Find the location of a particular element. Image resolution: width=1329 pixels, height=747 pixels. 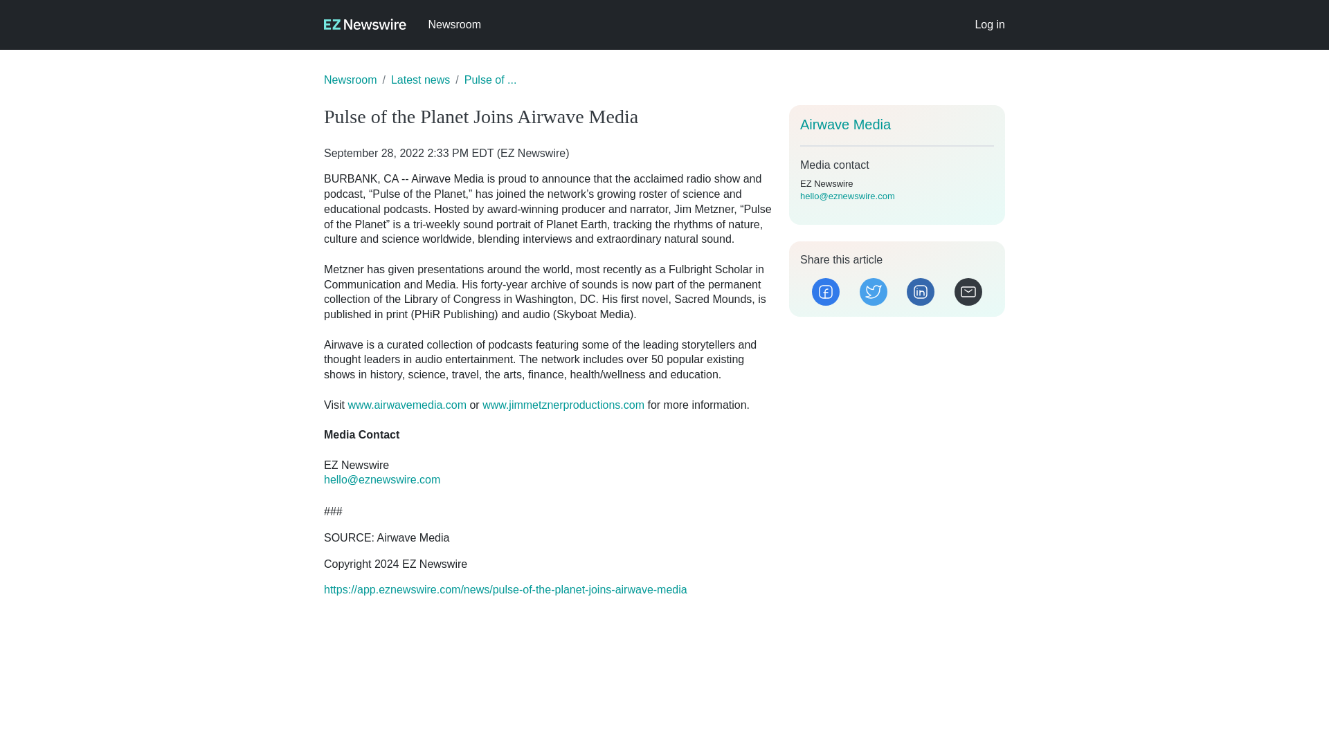

Log in is located at coordinates (989, 25).